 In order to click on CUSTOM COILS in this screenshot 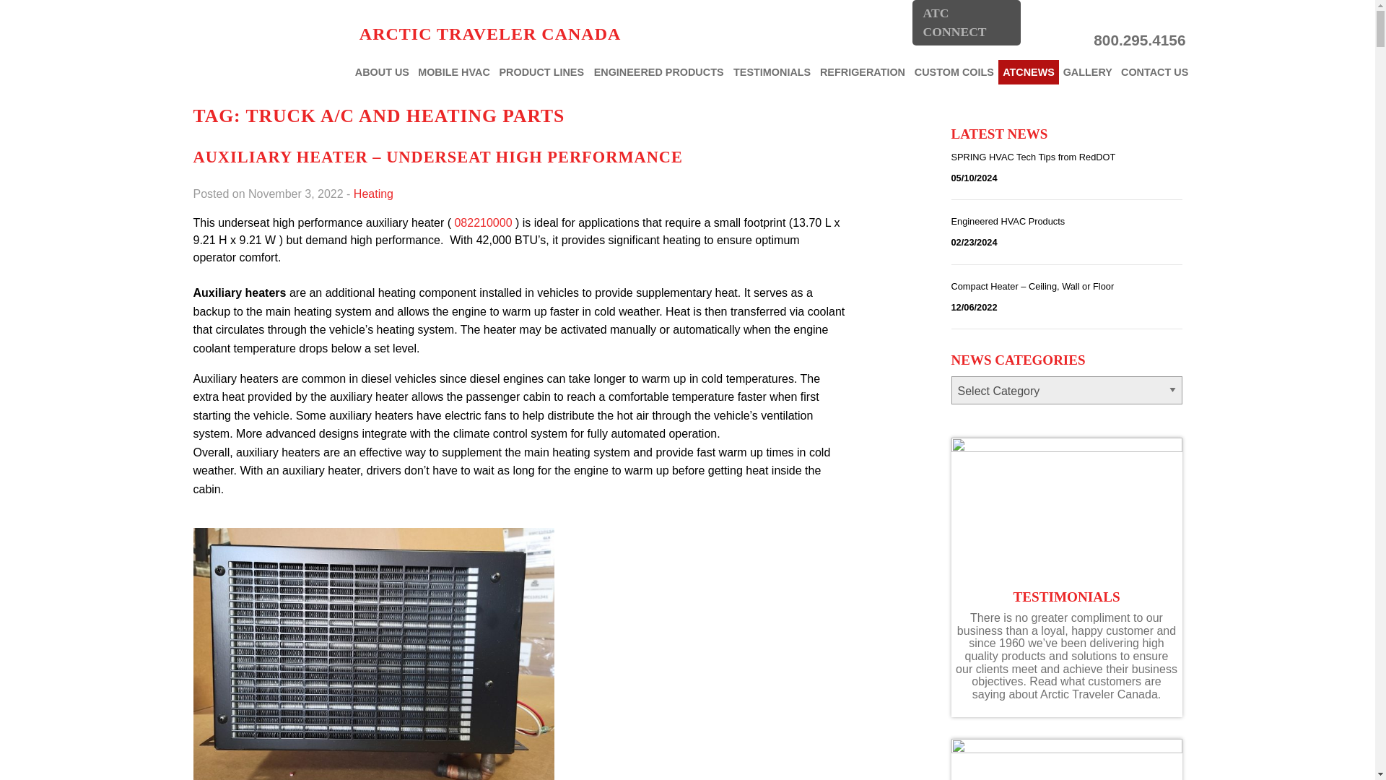, I will do `click(953, 72)`.